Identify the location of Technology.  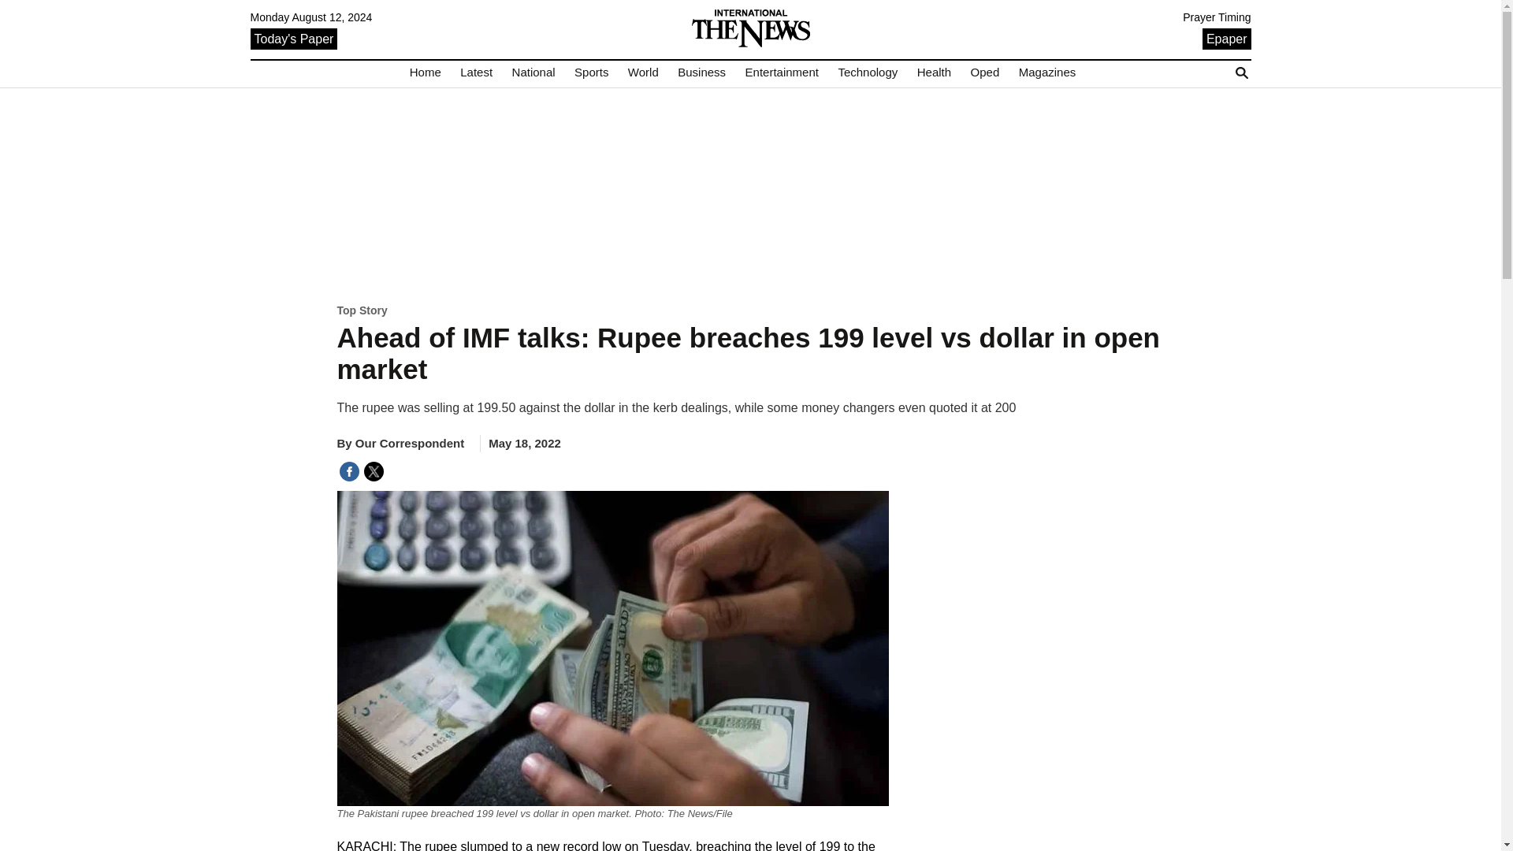
(867, 72).